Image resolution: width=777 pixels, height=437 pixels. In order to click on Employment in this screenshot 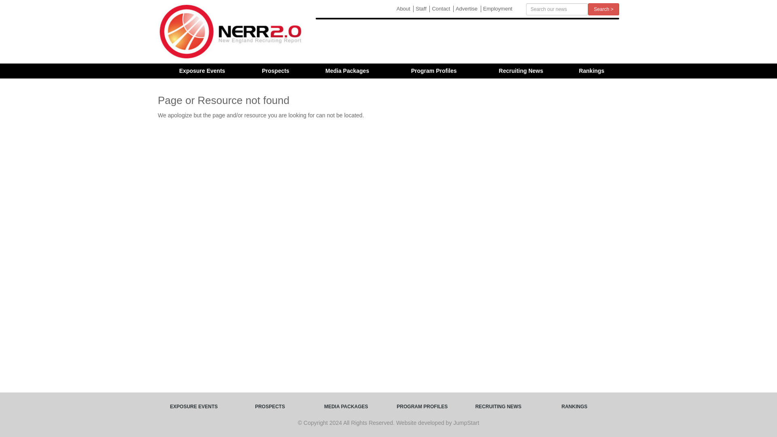, I will do `click(497, 9)`.